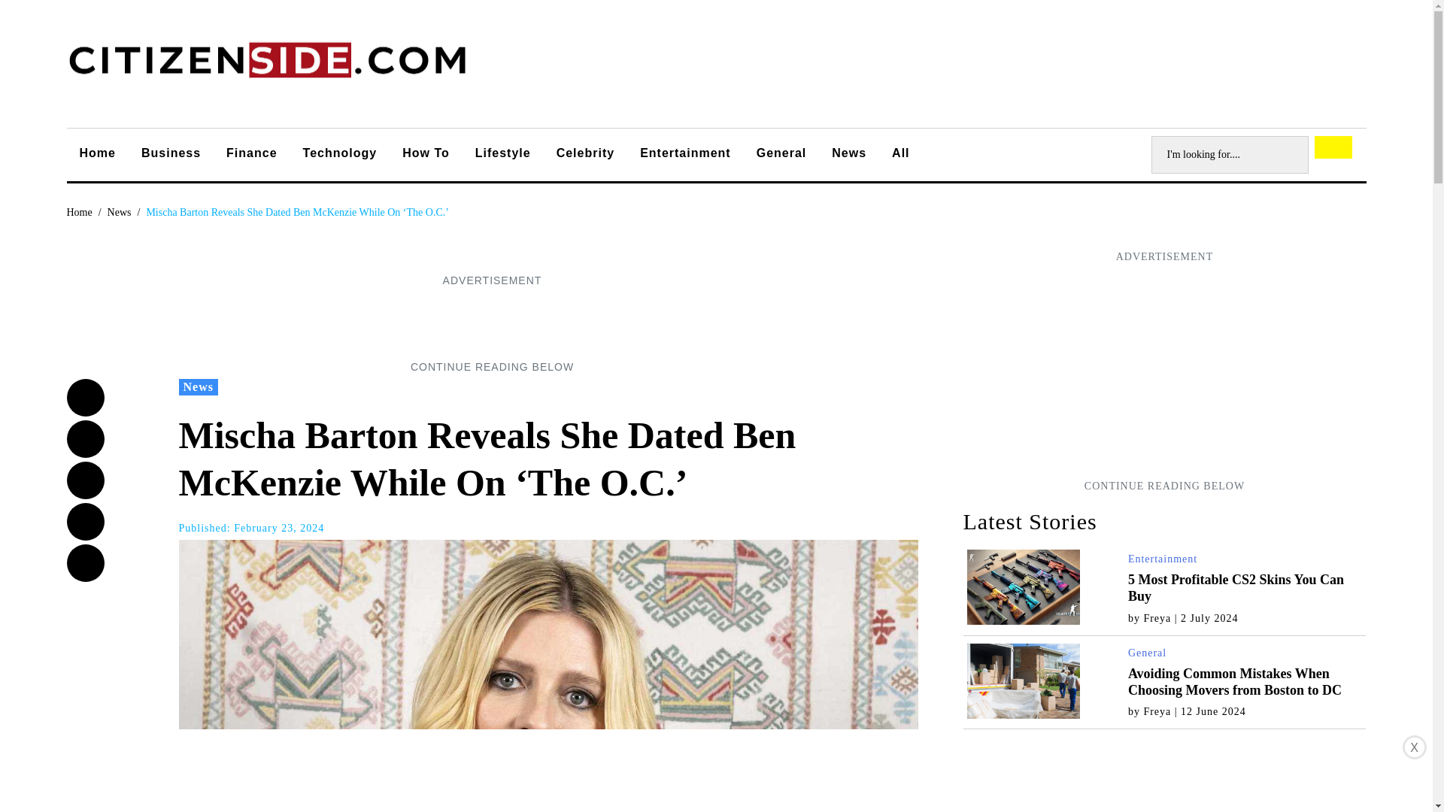 This screenshot has width=1444, height=812. I want to click on 5 Most Profitable CS2 Skins You Can Buy, so click(1236, 588).